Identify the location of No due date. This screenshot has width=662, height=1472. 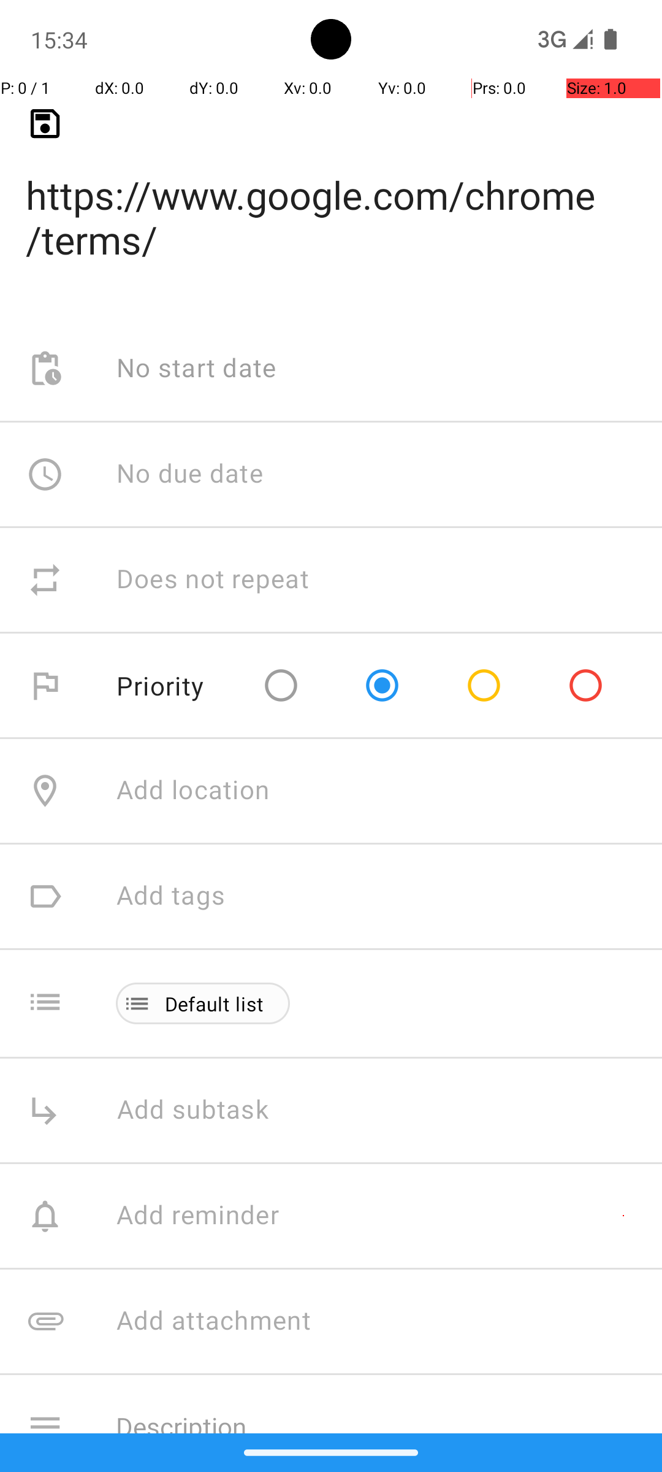
(190, 474).